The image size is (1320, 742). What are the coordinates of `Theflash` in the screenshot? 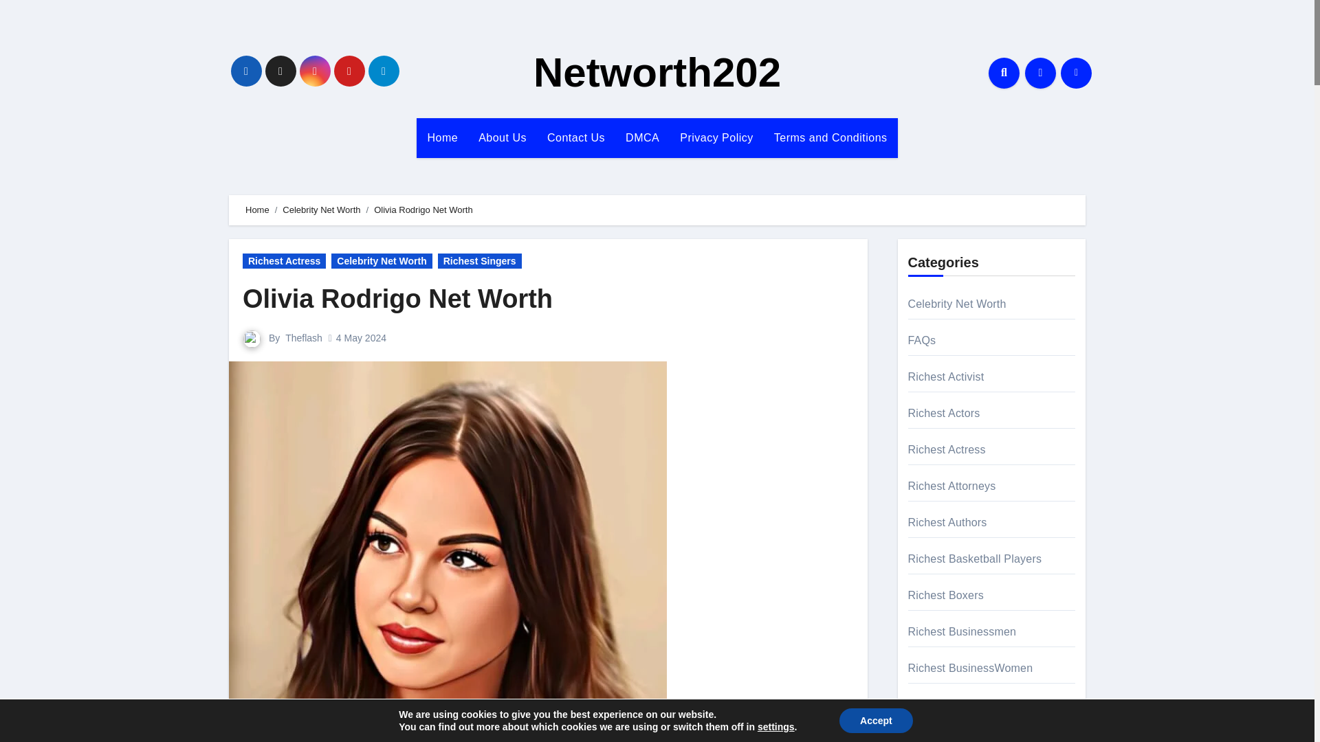 It's located at (303, 338).